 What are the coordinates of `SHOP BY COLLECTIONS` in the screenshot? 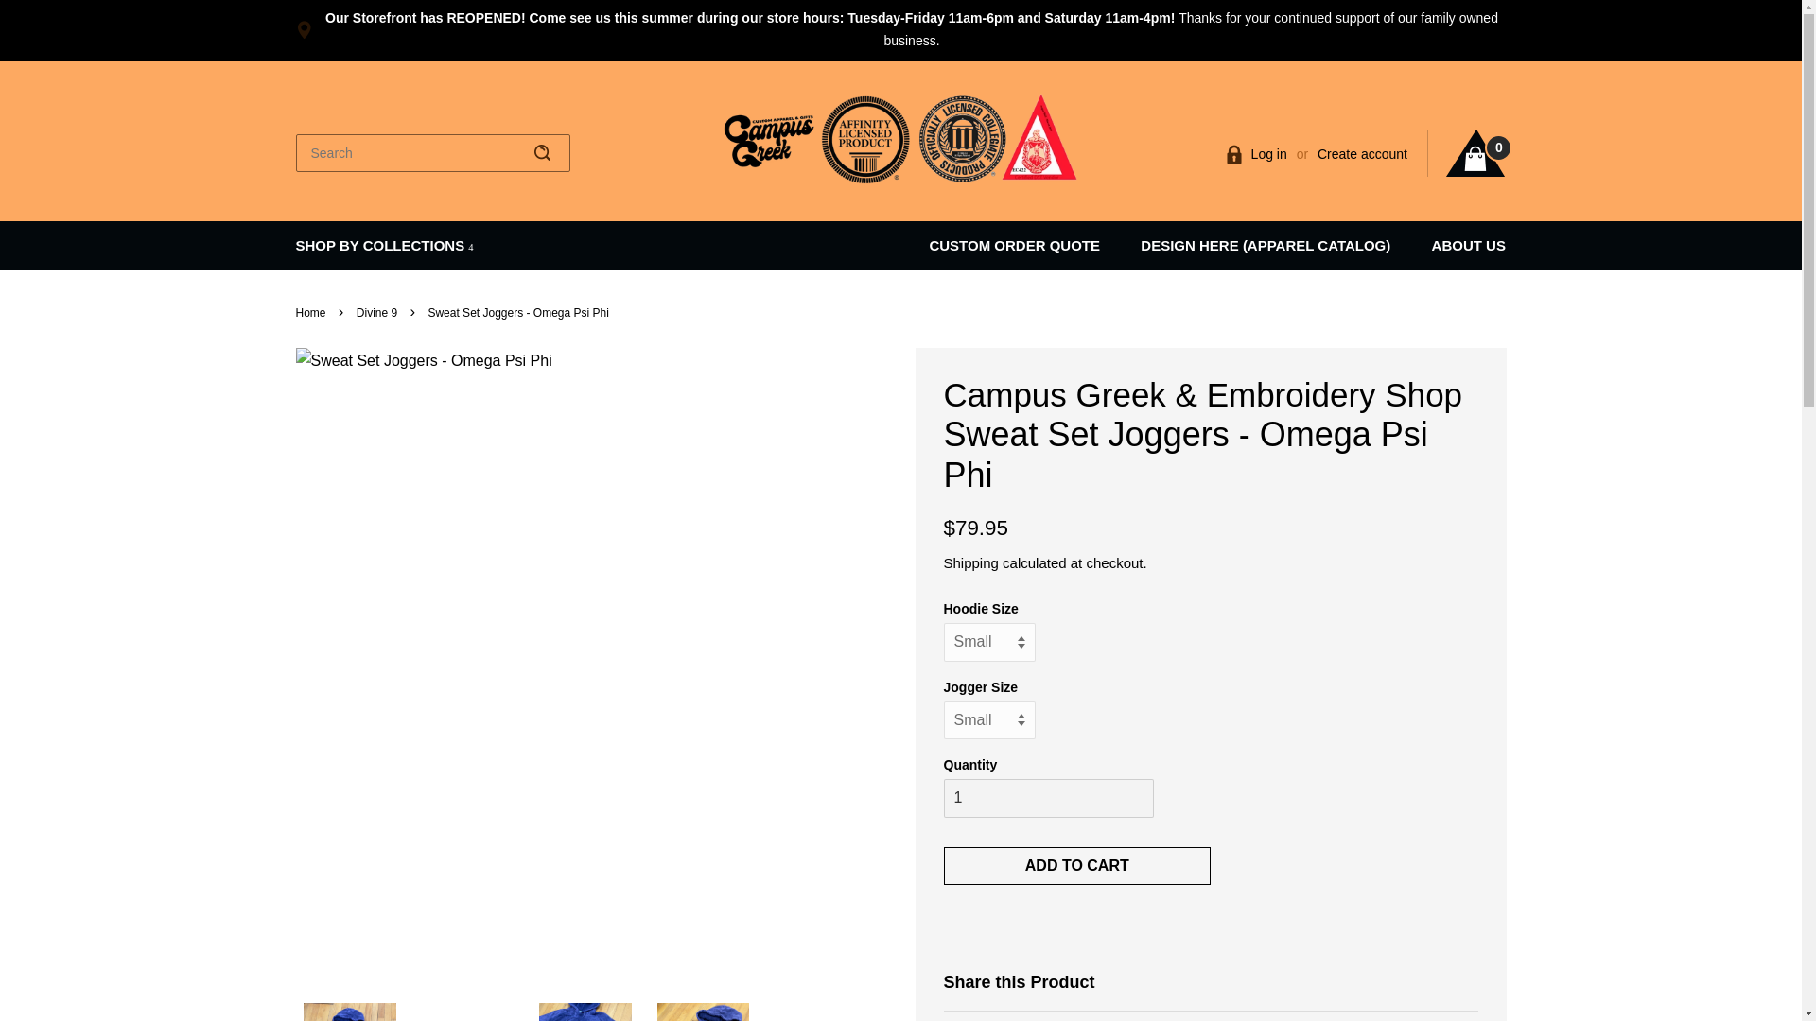 It's located at (383, 246).